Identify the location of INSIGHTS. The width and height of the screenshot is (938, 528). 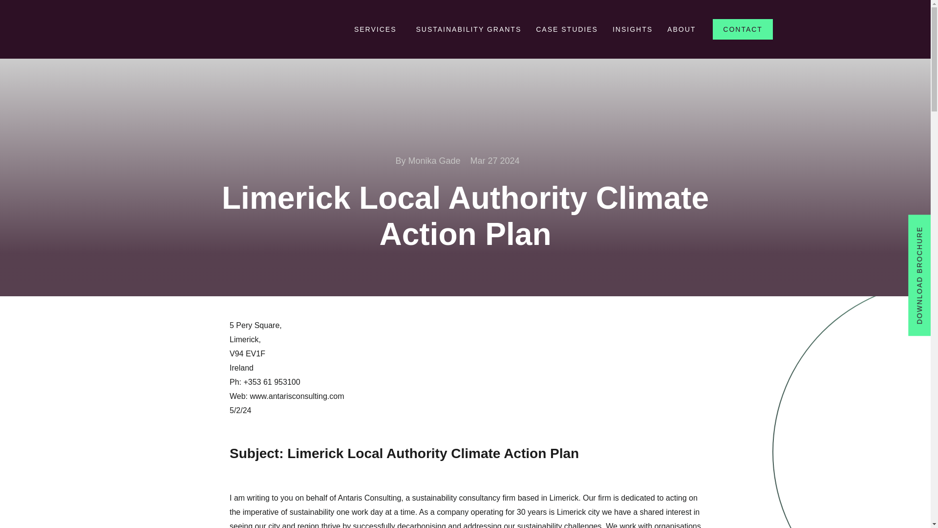
(632, 29).